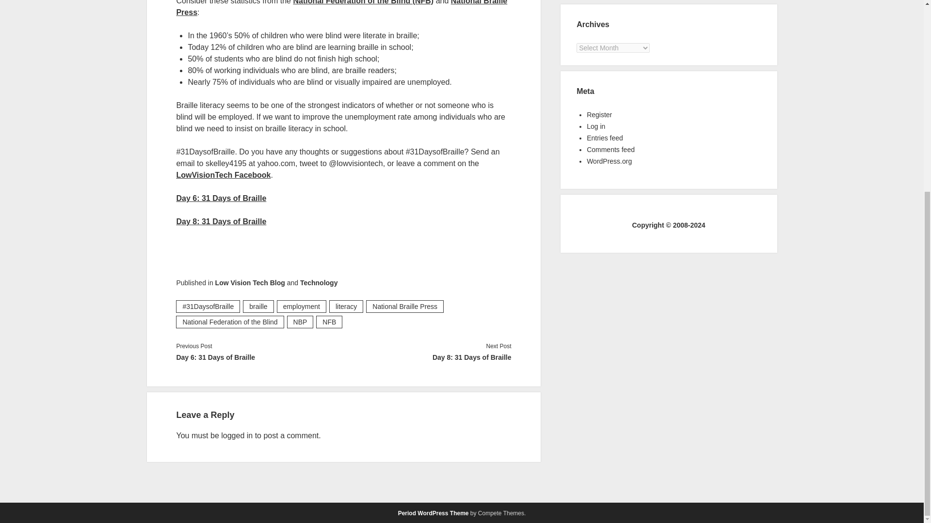  What do you see at coordinates (230, 322) in the screenshot?
I see `National Federation of the Blind` at bounding box center [230, 322].